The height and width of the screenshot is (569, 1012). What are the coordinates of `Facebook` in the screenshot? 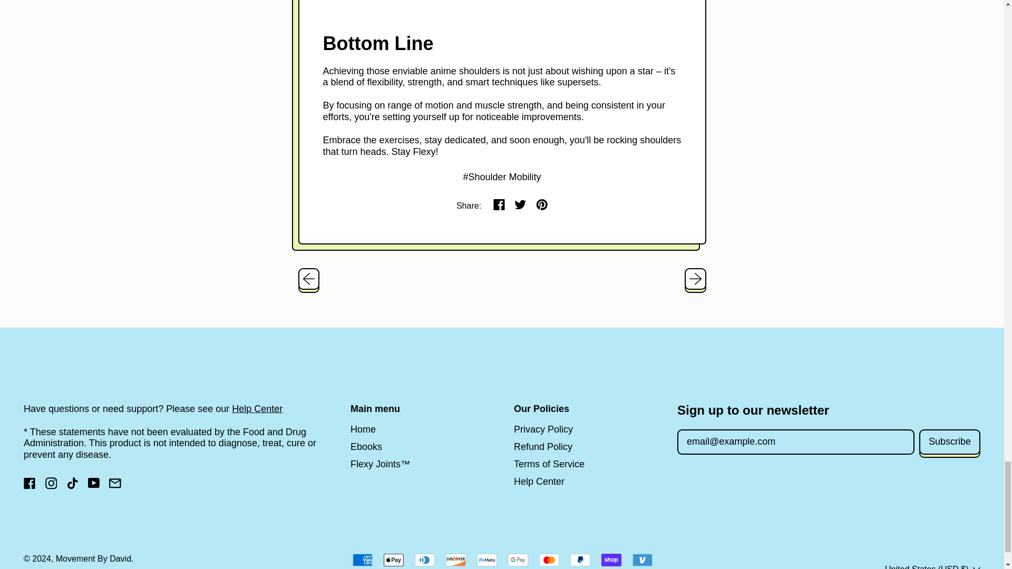 It's located at (30, 486).